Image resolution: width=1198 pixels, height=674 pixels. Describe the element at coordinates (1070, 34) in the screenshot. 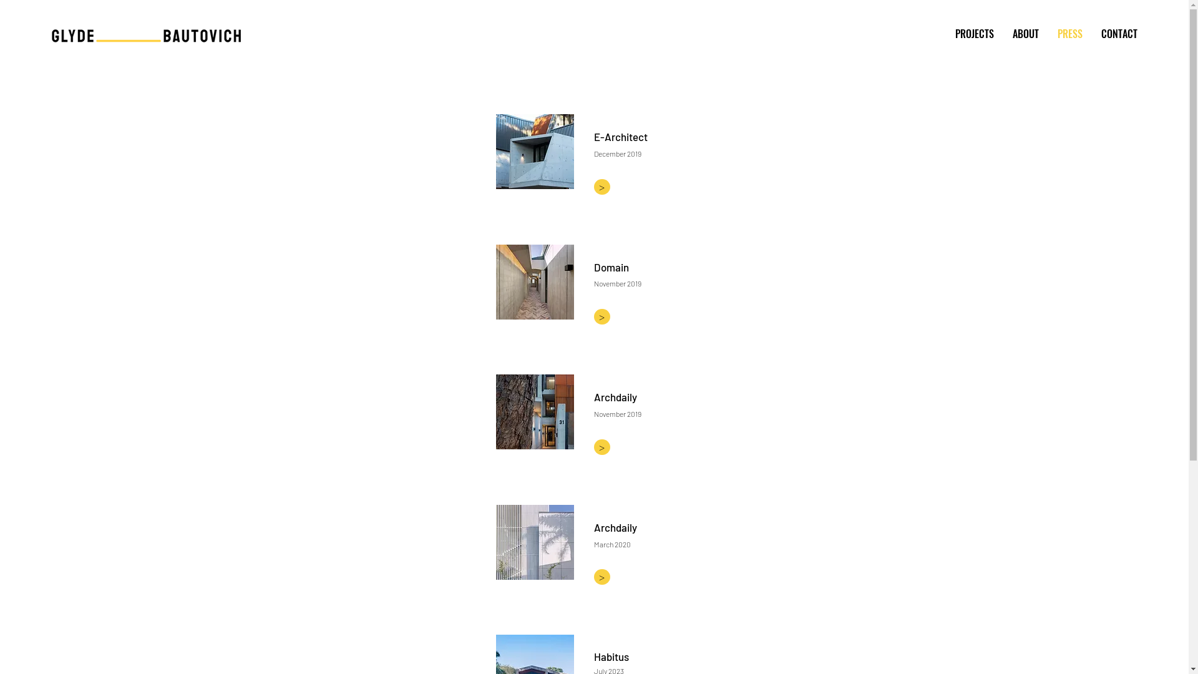

I see `PRESS` at that location.